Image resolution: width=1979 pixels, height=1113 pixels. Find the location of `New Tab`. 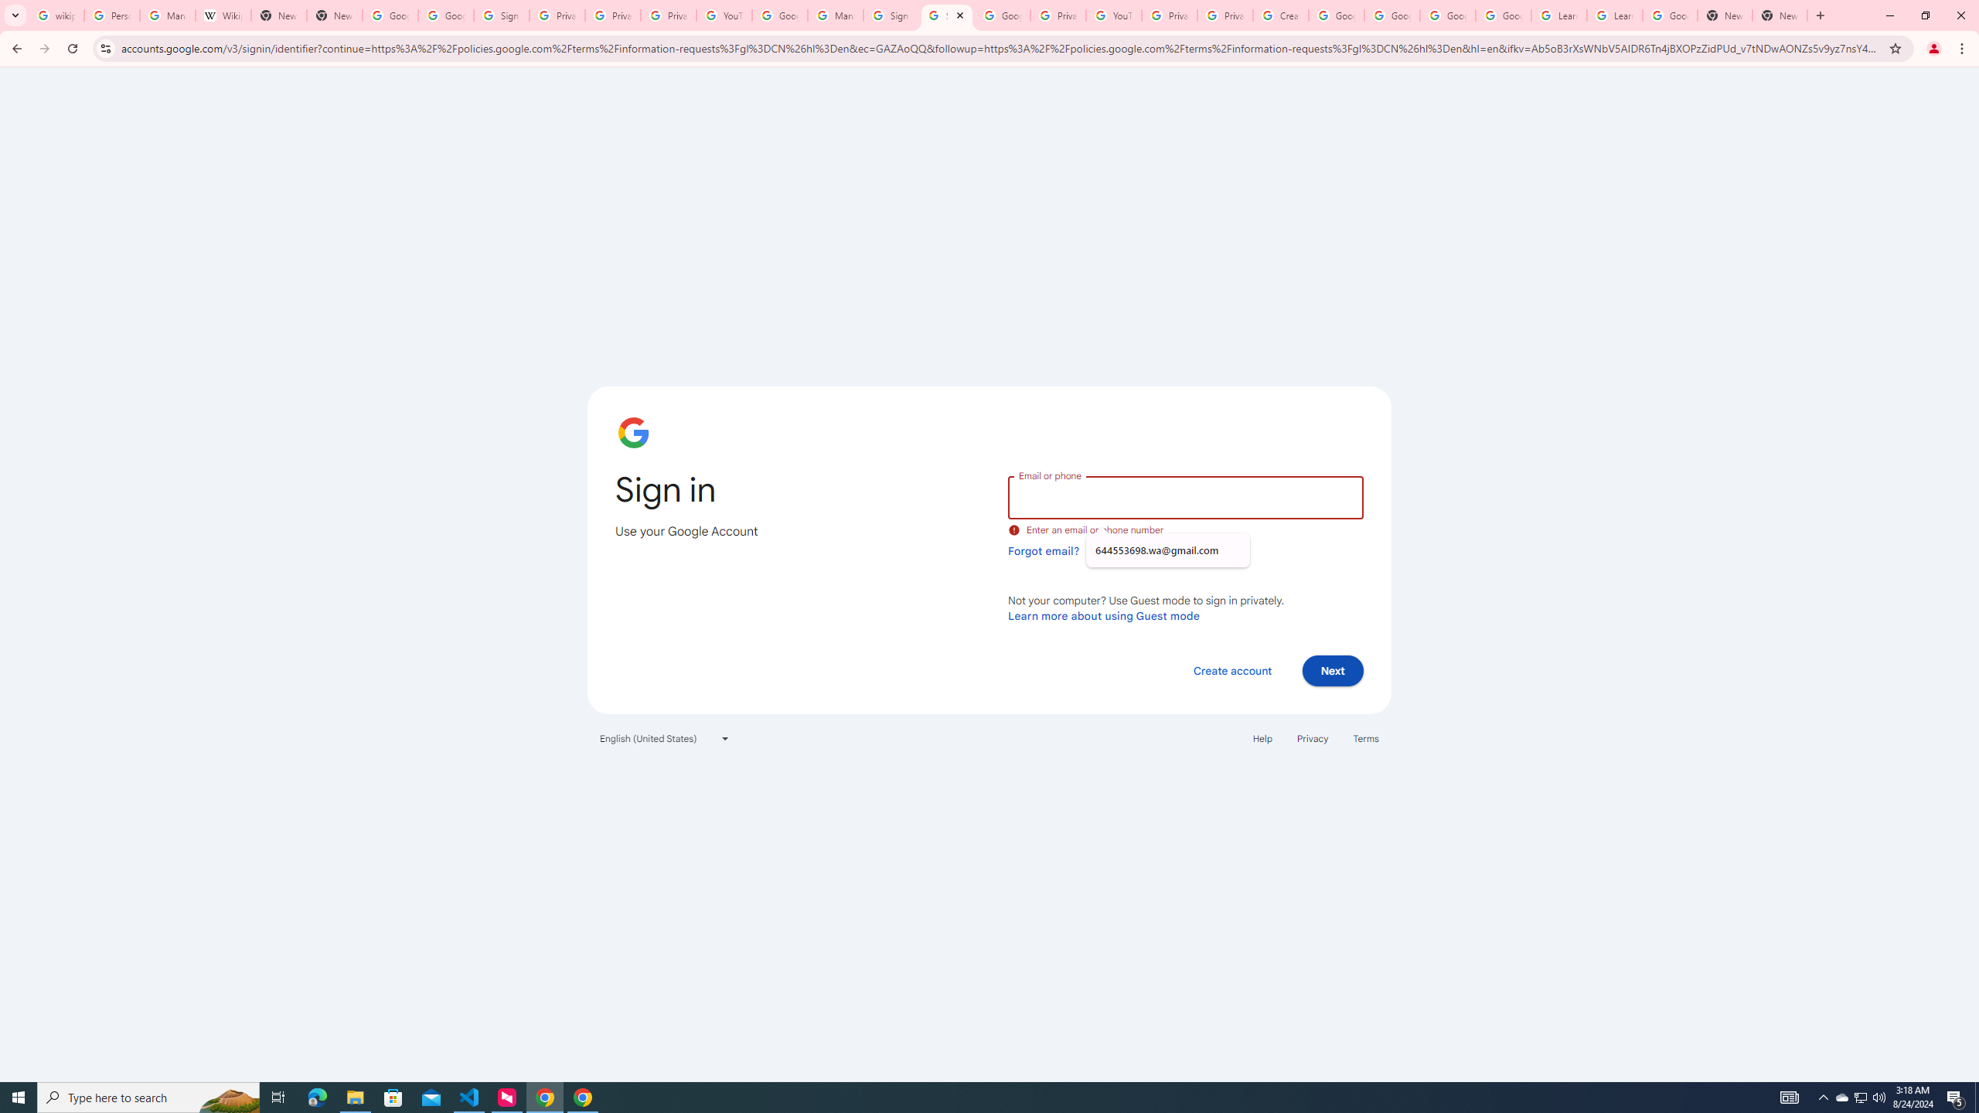

New Tab is located at coordinates (1780, 15).